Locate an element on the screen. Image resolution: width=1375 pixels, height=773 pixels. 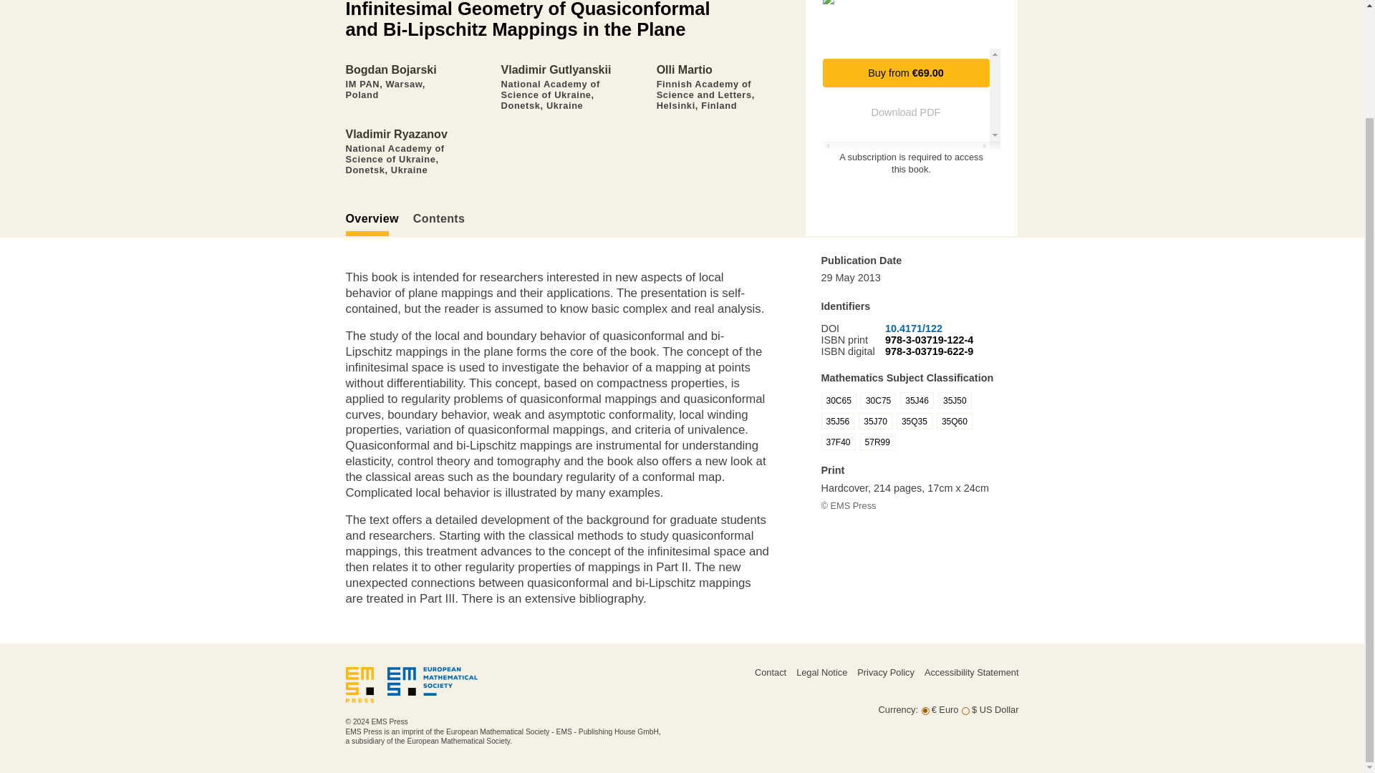
Accessibility Statement is located at coordinates (971, 673).